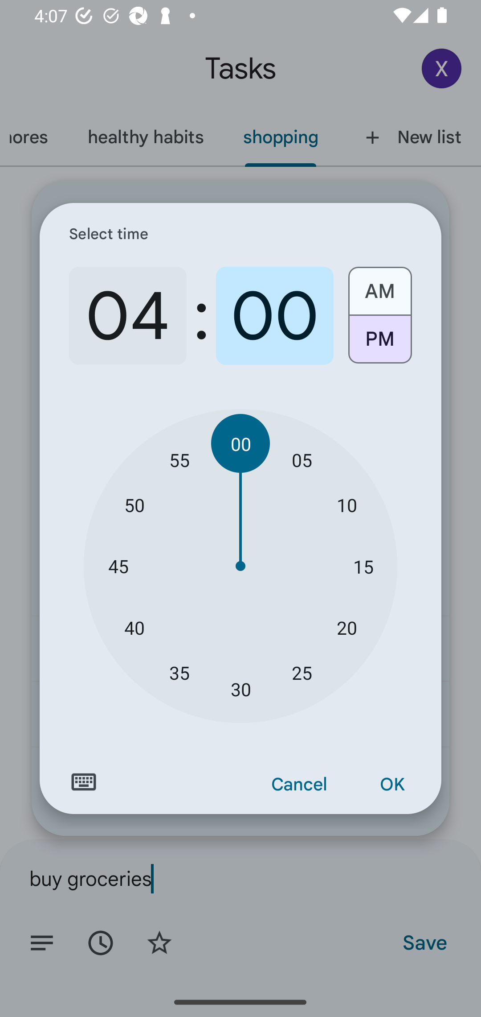 The height and width of the screenshot is (1017, 481). Describe the element at coordinates (84, 782) in the screenshot. I see `Switch to text input mode for the time input.` at that location.